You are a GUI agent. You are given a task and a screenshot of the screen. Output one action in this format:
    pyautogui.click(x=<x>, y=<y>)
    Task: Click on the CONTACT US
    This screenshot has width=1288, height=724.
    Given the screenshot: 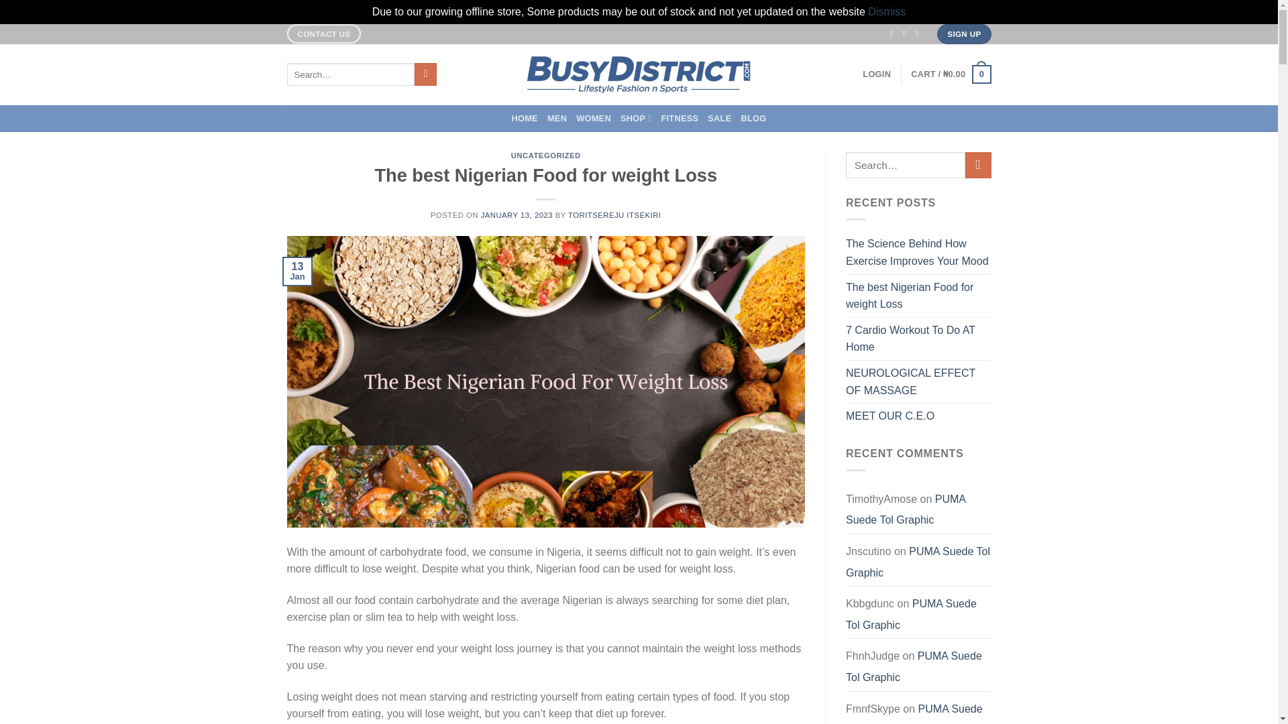 What is the action you would take?
    pyautogui.click(x=325, y=34)
    